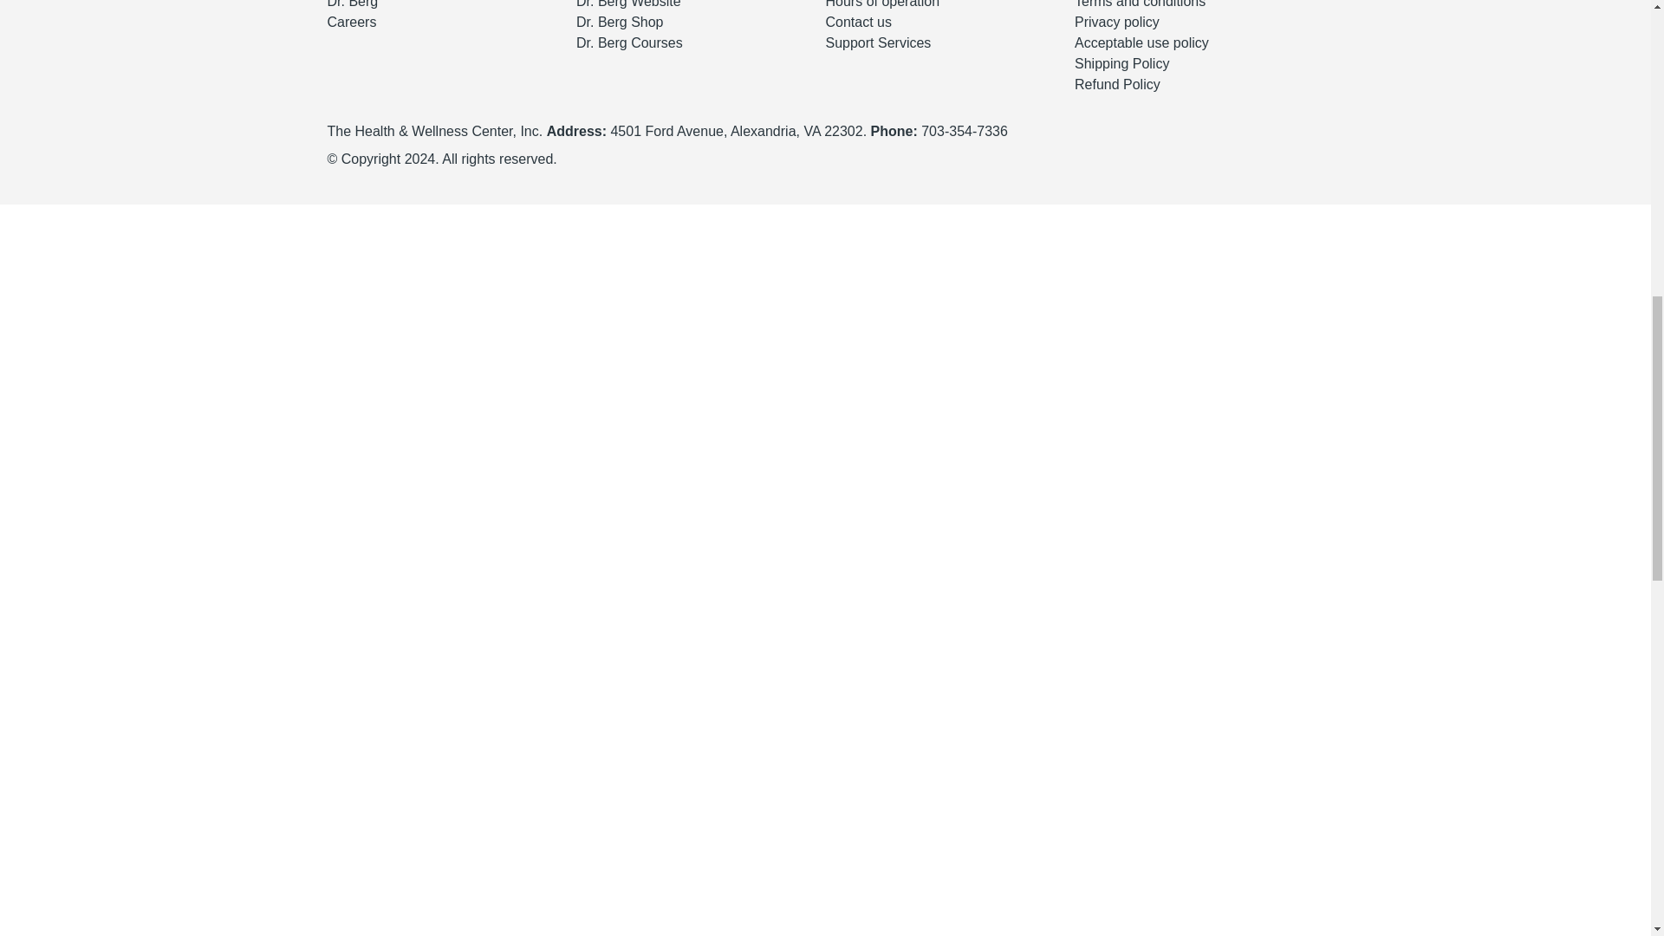 The image size is (1664, 936). Describe the element at coordinates (1140, 3) in the screenshot. I see `Terms and conditions` at that location.